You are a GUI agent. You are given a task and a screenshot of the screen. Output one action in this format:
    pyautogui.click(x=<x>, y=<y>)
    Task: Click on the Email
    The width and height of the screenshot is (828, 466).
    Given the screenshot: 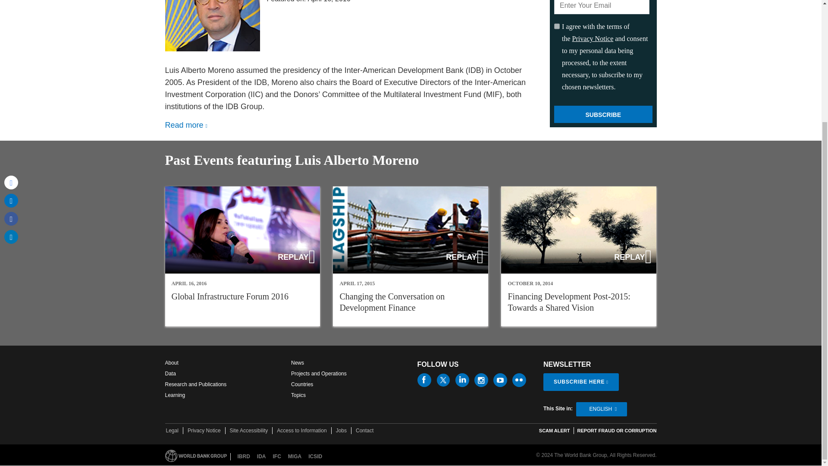 What is the action you would take?
    pyautogui.click(x=11, y=22)
    